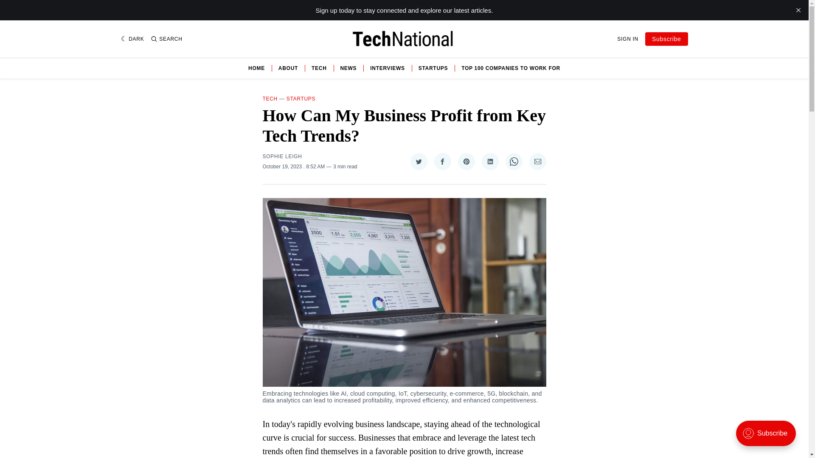 Image resolution: width=815 pixels, height=458 pixels. Describe the element at coordinates (433, 68) in the screenshot. I see `STARTUPS` at that location.